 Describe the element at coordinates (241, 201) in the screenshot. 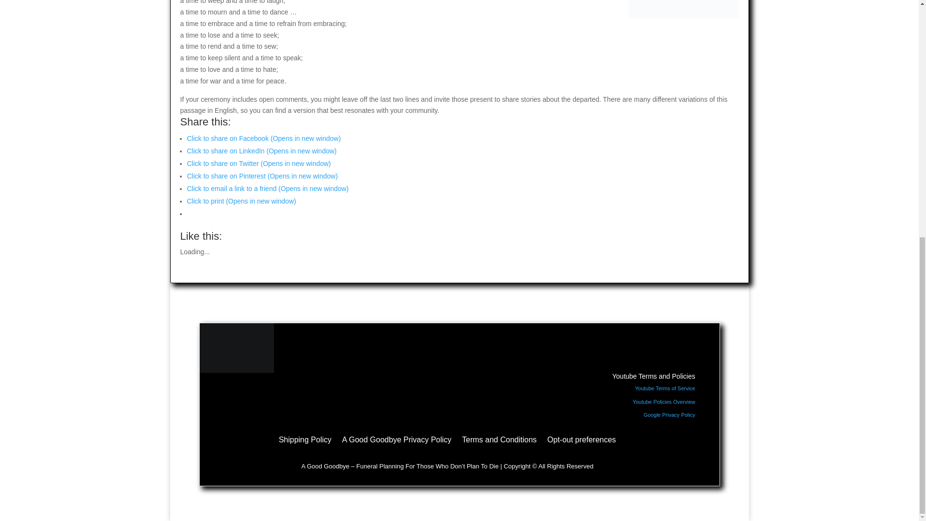

I see `Click to print` at that location.